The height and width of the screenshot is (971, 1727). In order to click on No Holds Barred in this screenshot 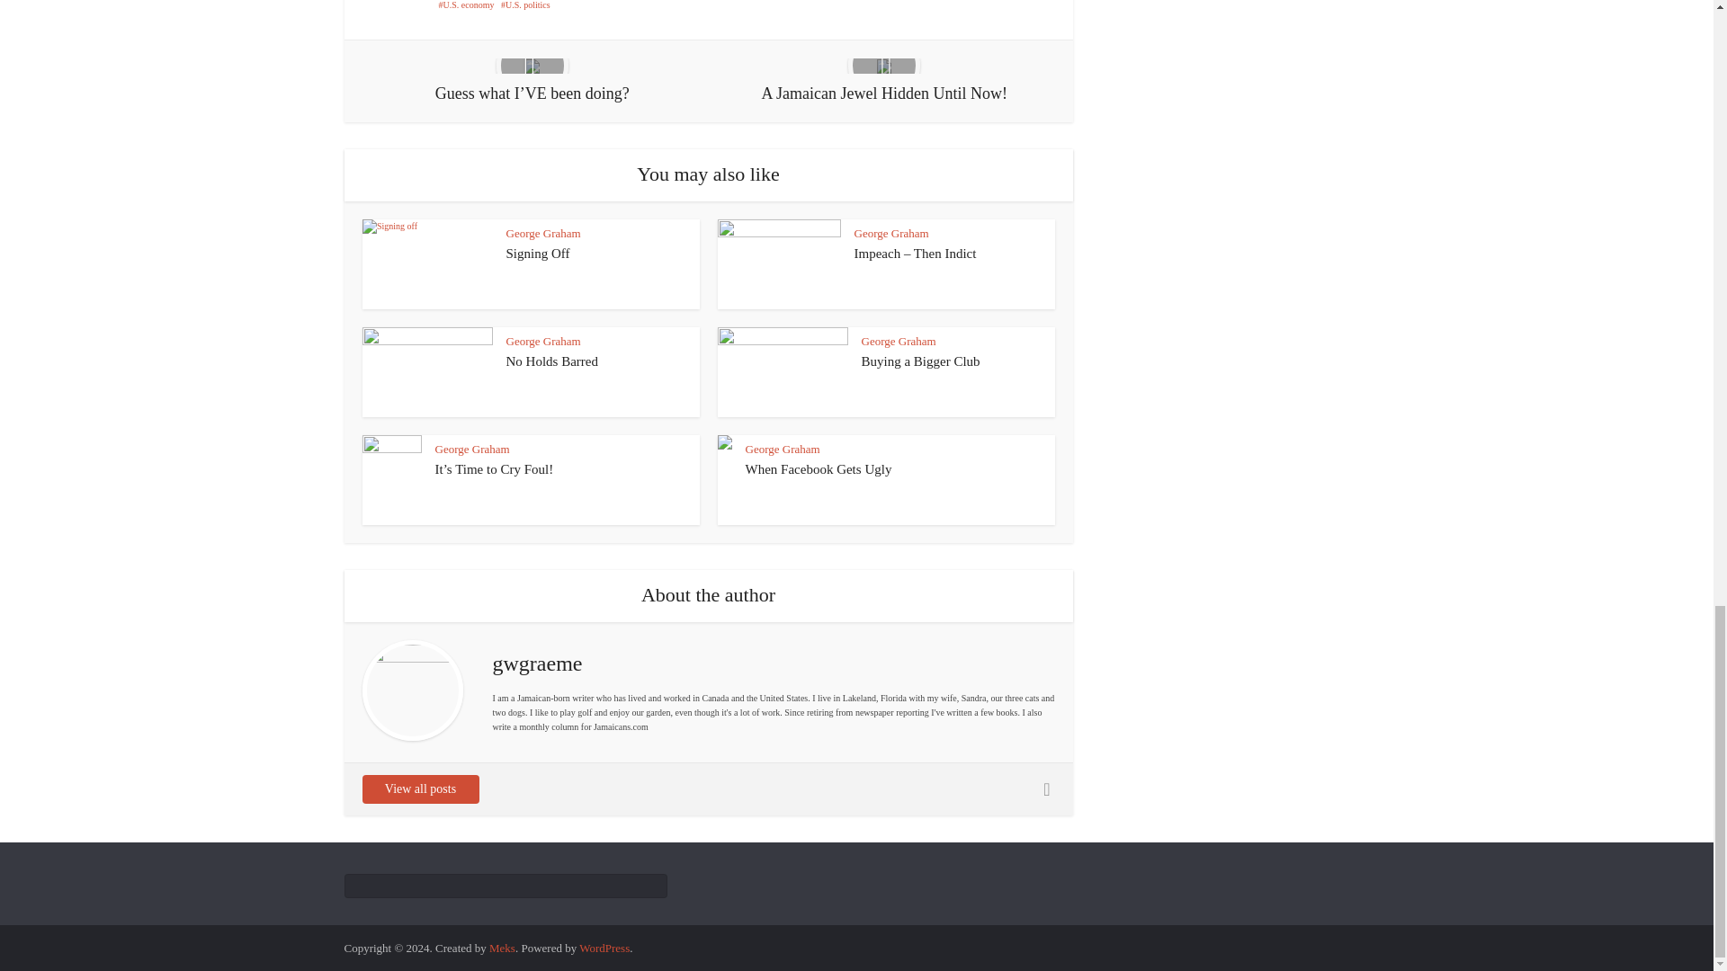, I will do `click(551, 361)`.